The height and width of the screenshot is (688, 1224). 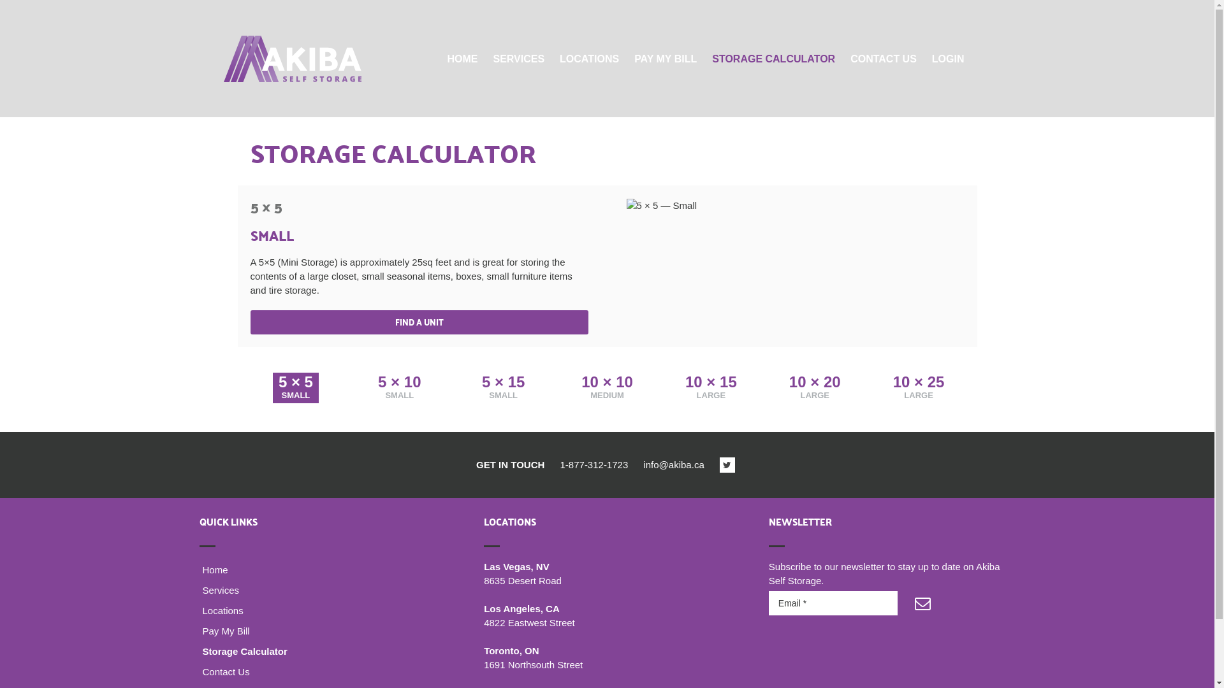 I want to click on Pay My Bill, so click(x=323, y=631).